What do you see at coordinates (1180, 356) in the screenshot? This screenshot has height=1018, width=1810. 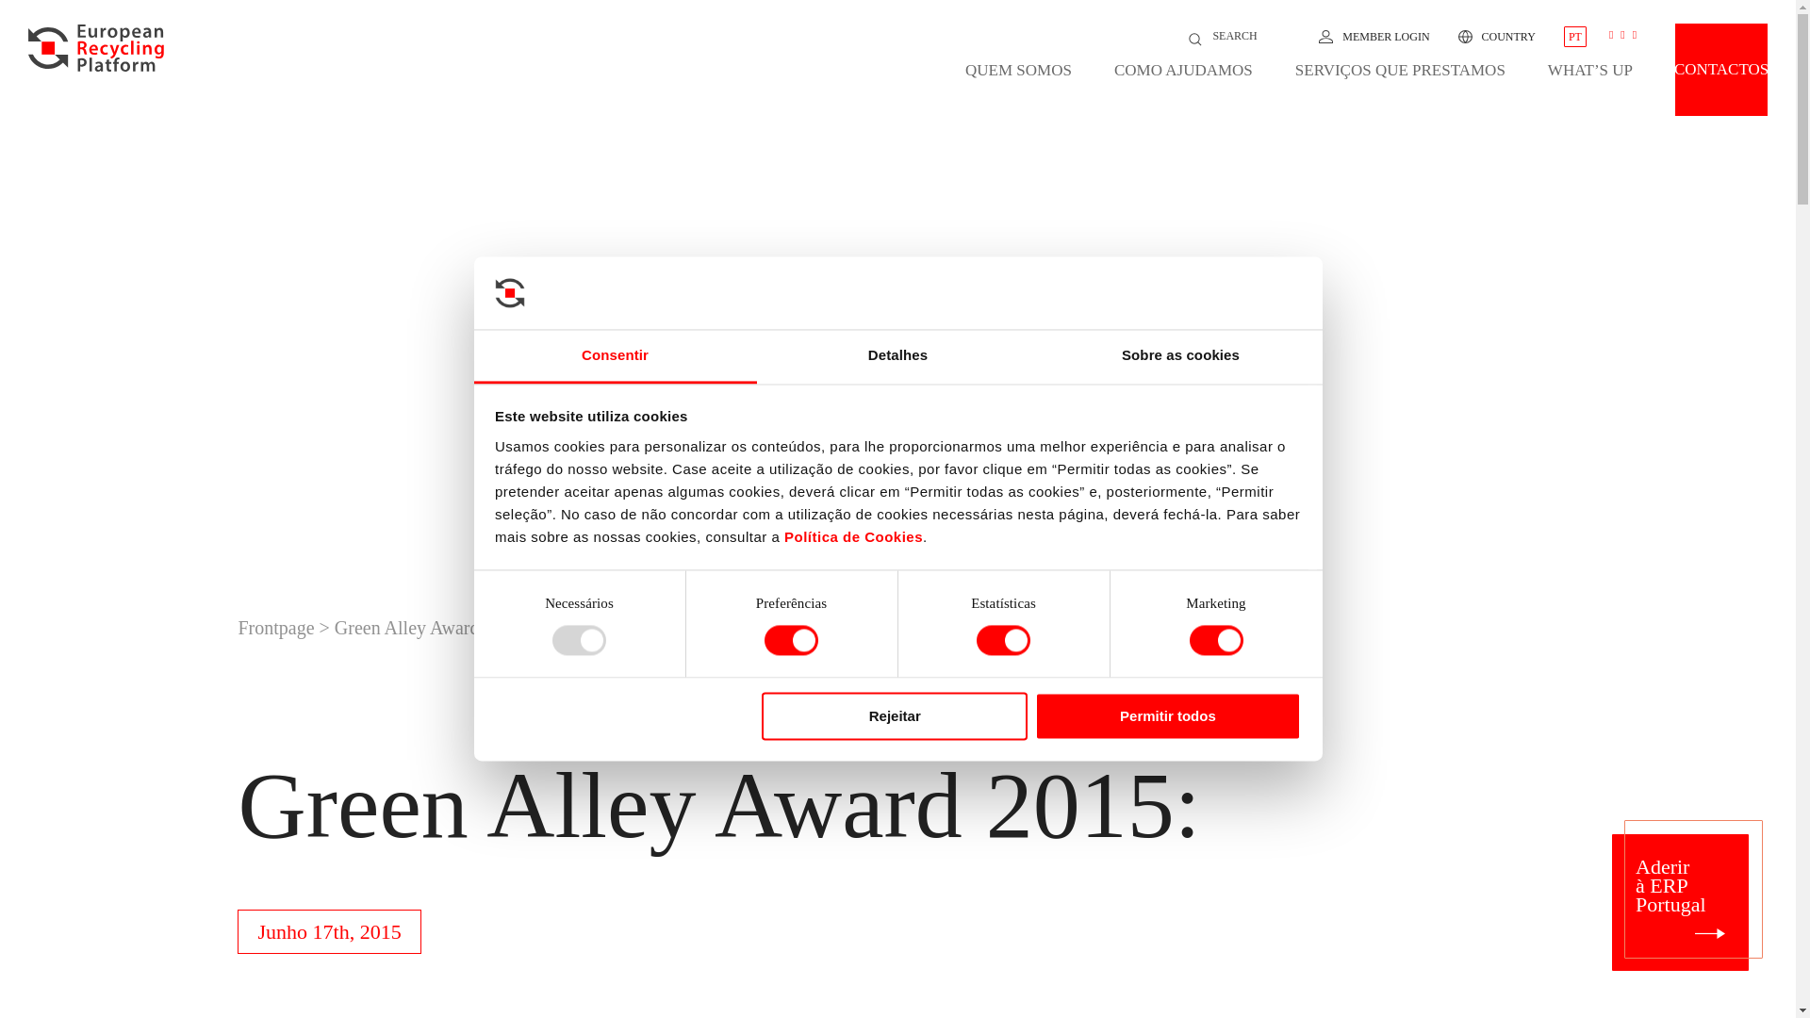 I see `Sobre as cookies` at bounding box center [1180, 356].